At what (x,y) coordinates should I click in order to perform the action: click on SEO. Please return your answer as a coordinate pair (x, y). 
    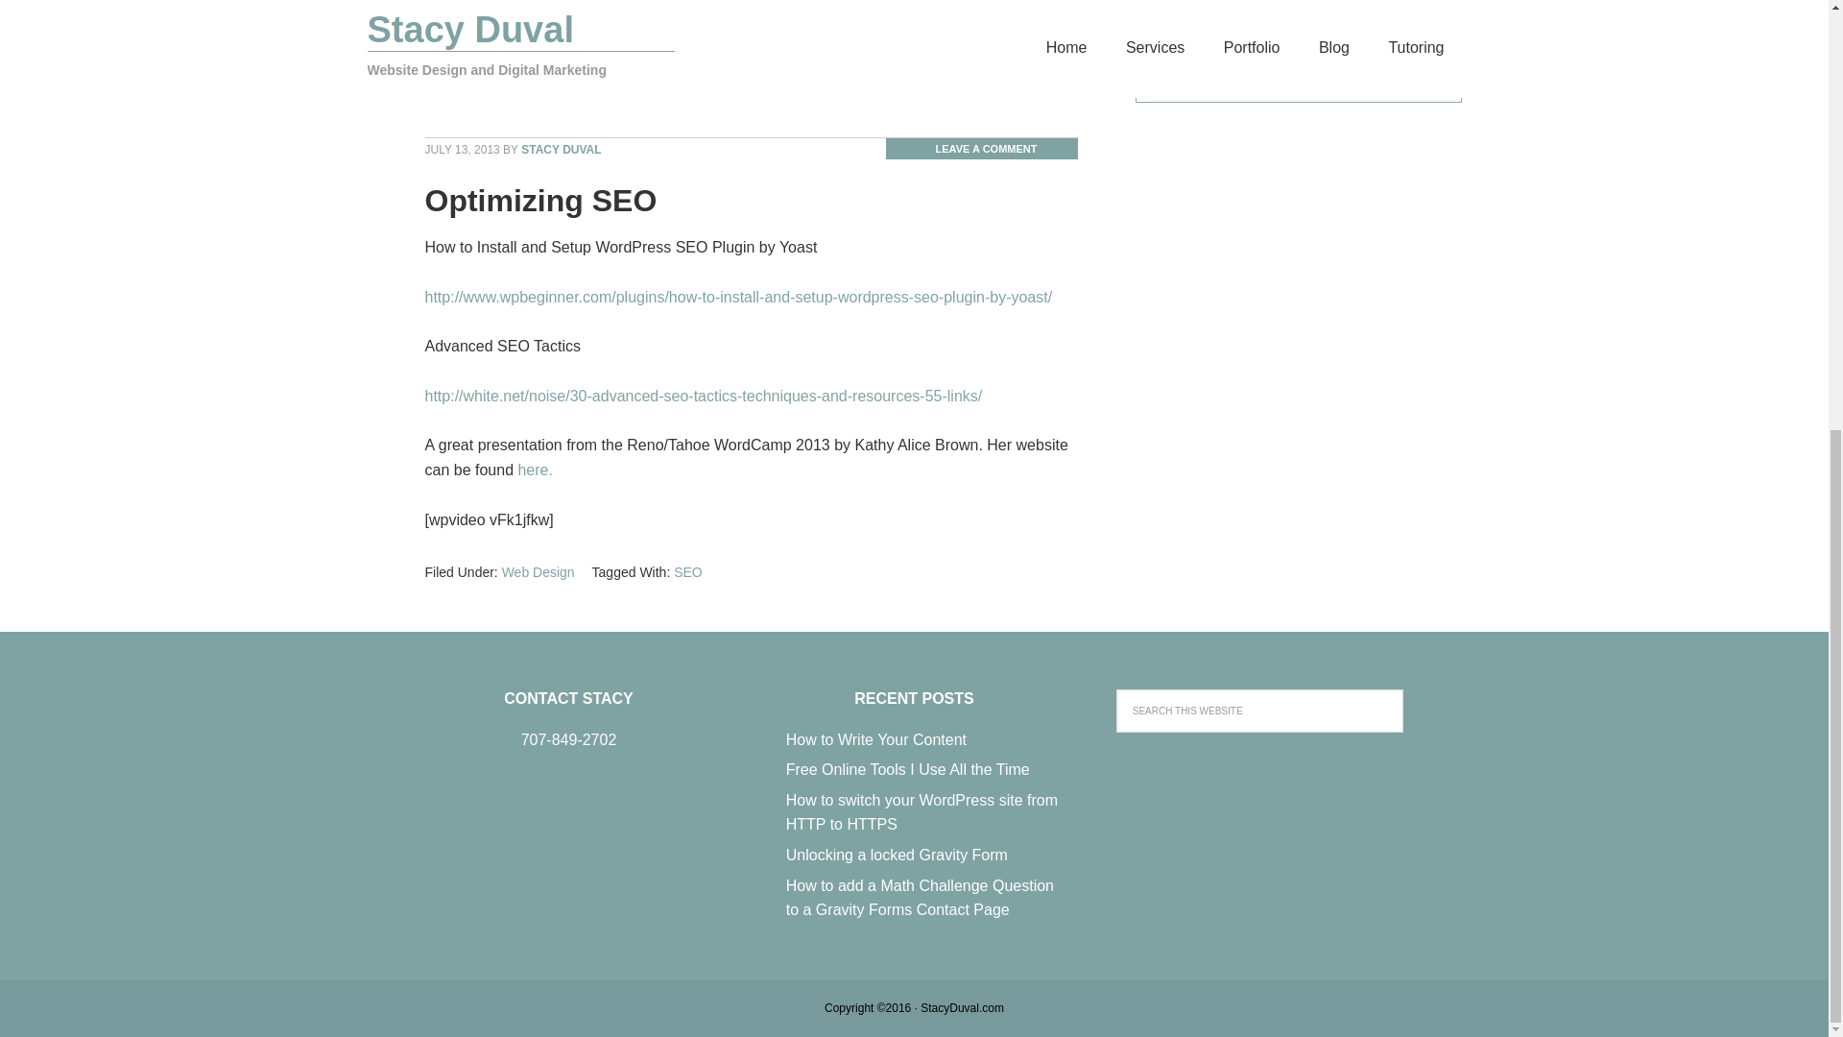
    Looking at the image, I should click on (687, 88).